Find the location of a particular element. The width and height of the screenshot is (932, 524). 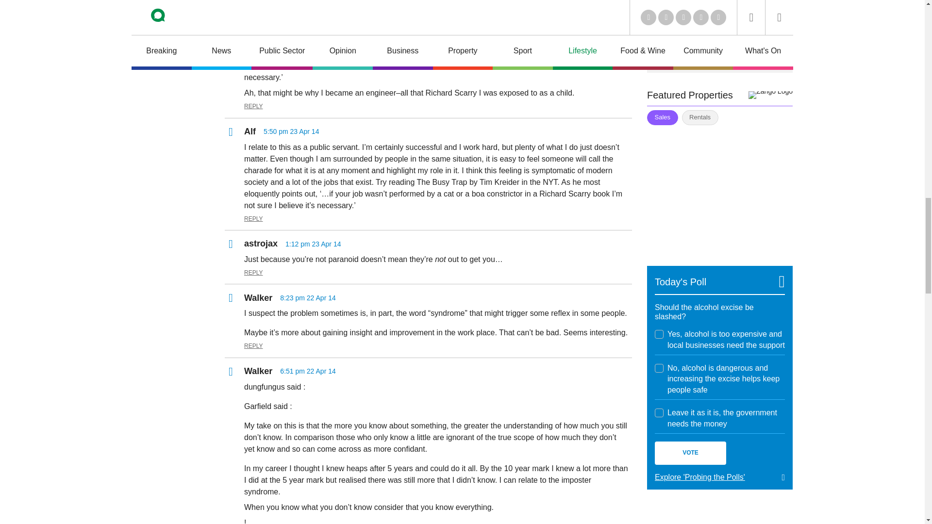

Zango is located at coordinates (770, 95).